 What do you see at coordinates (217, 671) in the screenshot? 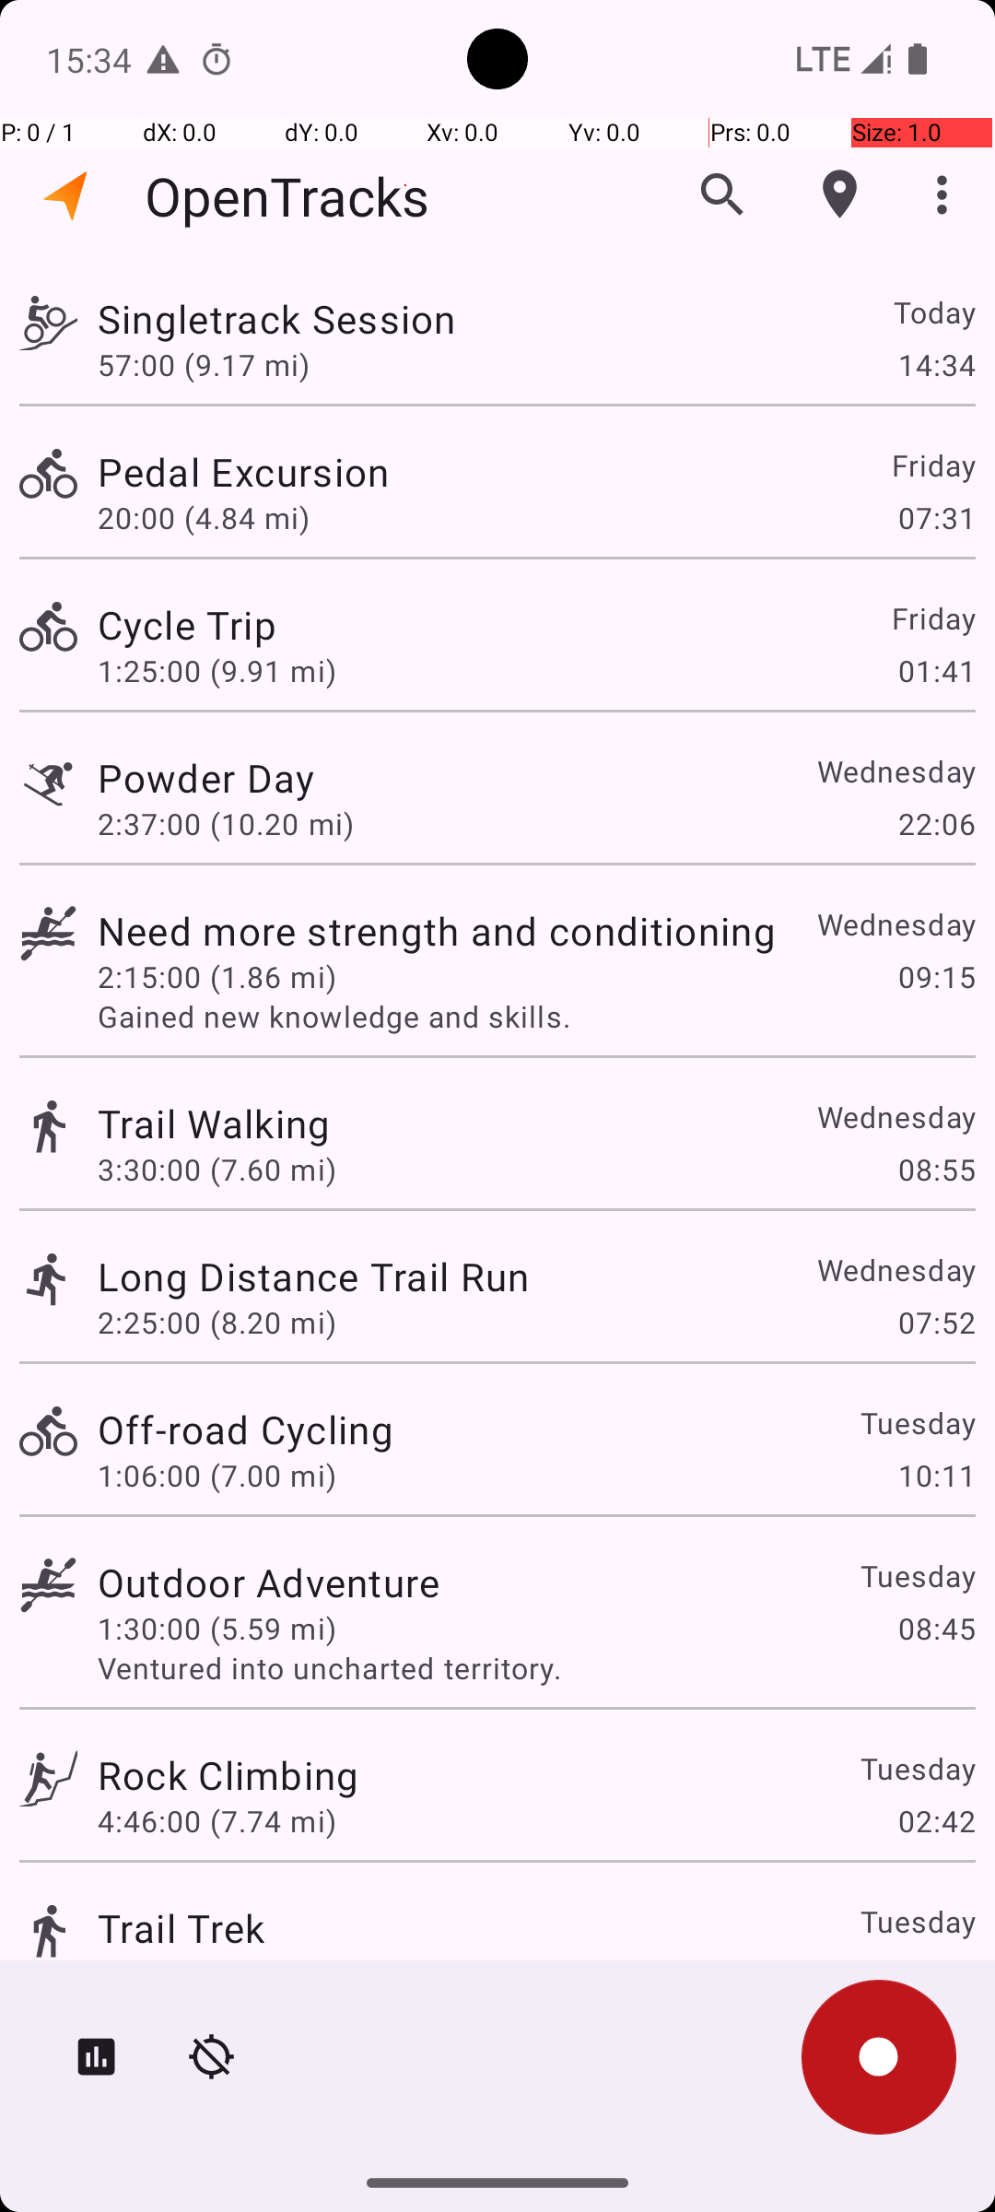
I see `1:25:00 (9.91 mi)` at bounding box center [217, 671].